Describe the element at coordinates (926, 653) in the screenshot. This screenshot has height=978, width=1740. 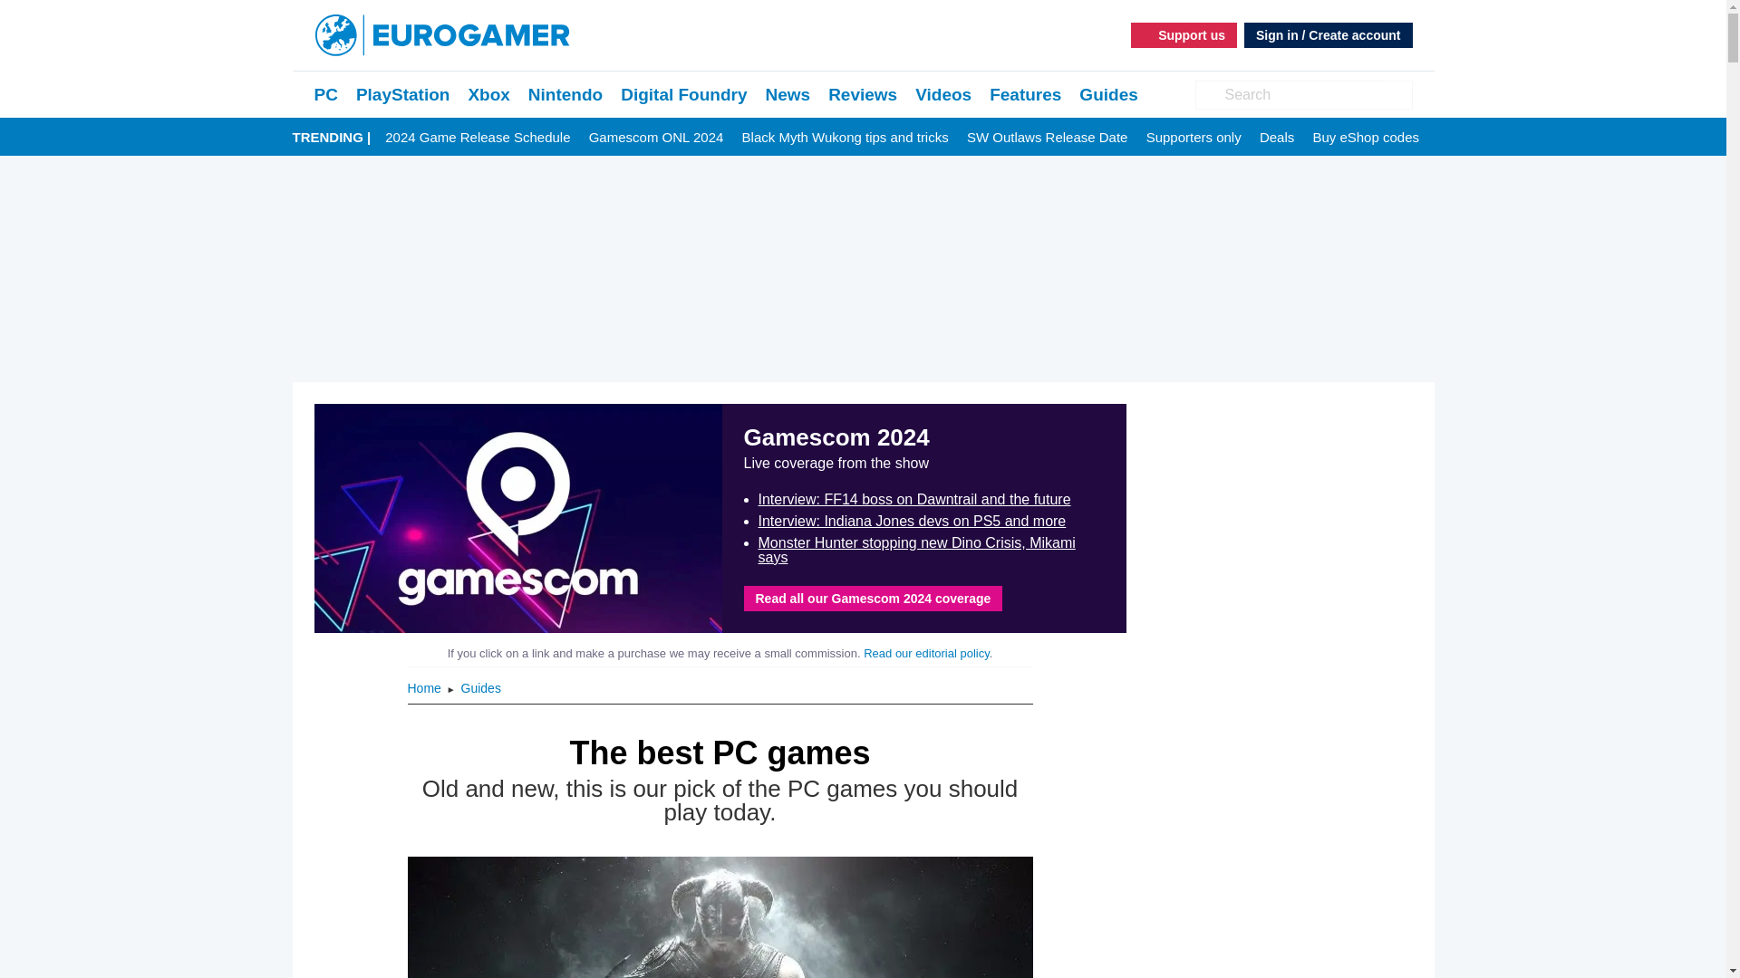
I see `Read our editorial policy` at that location.